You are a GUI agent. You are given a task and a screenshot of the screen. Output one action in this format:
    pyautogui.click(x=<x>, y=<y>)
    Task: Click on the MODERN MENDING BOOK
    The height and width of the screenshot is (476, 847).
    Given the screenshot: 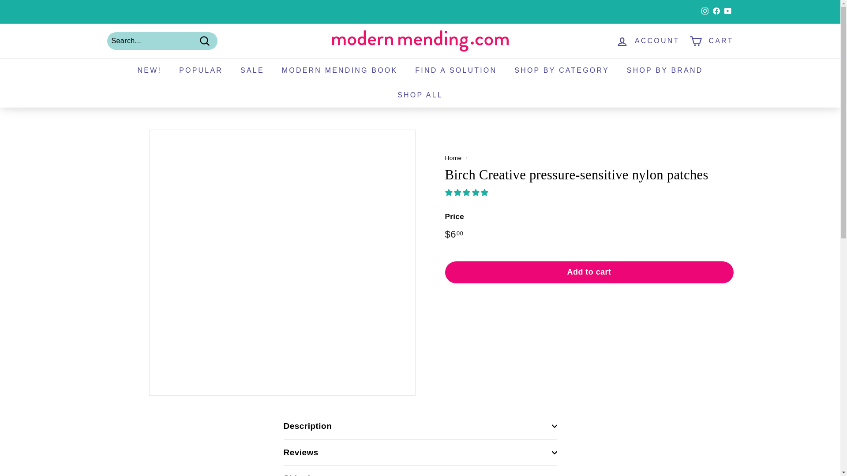 What is the action you would take?
    pyautogui.click(x=340, y=70)
    